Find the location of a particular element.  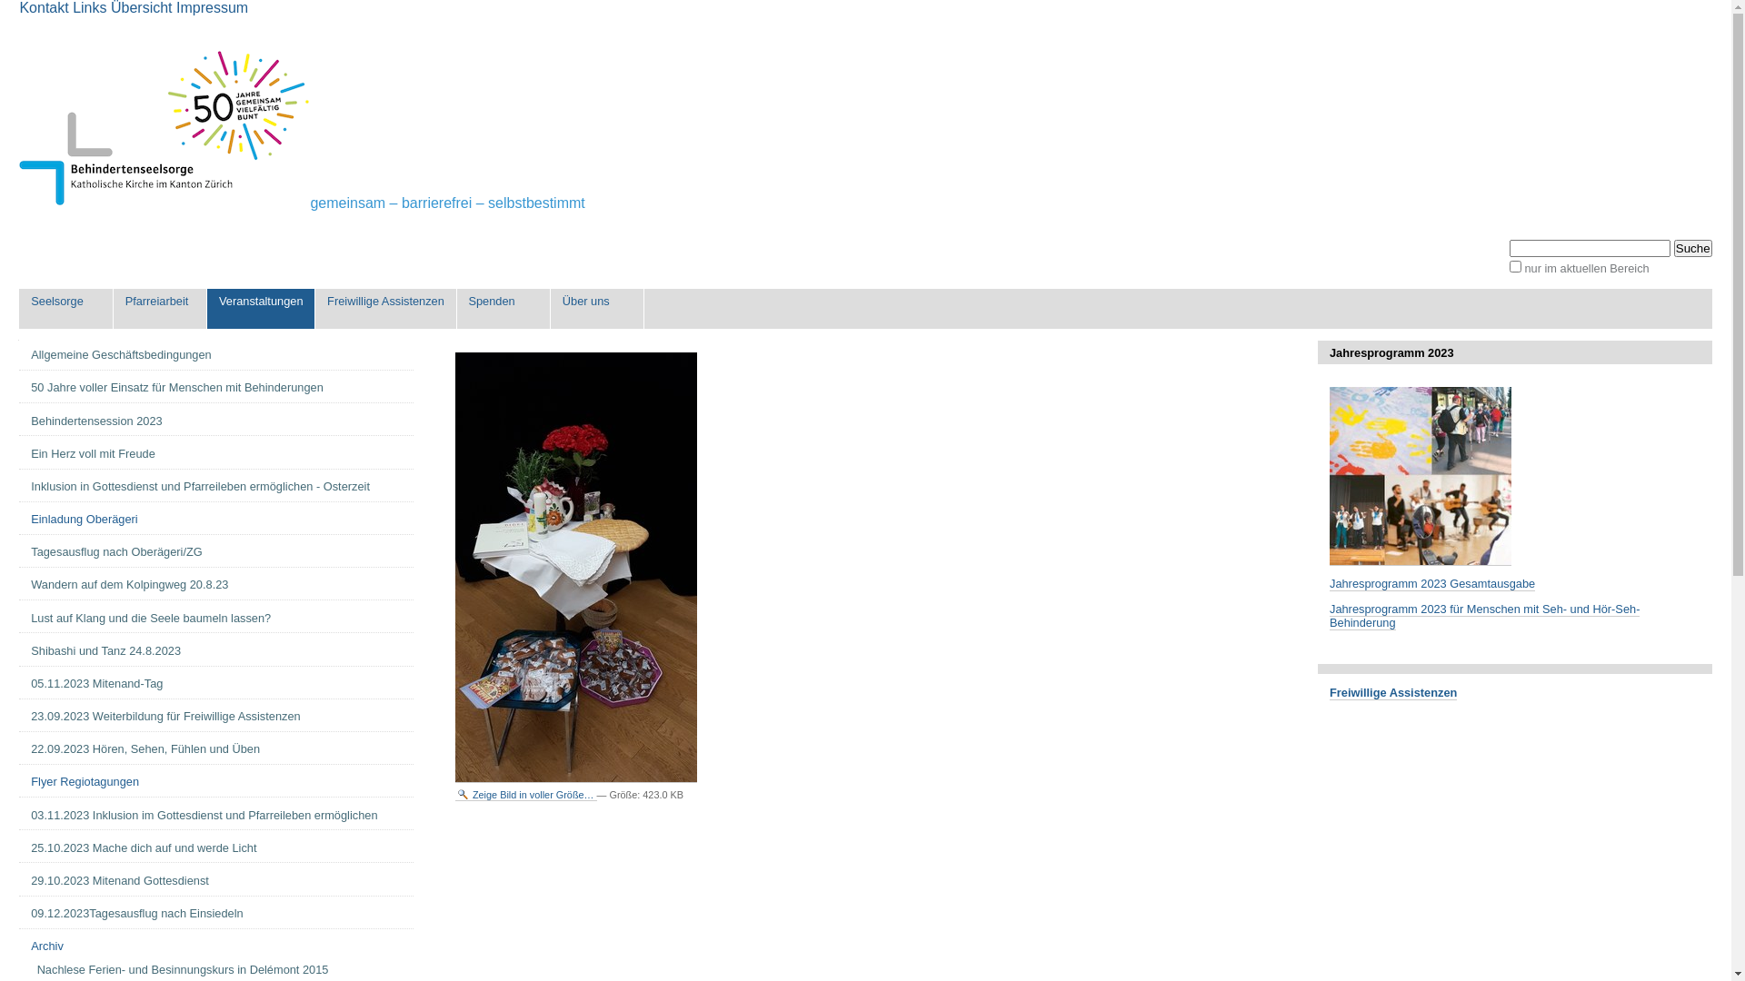

Freiwillige Assistenzen is located at coordinates (385, 309).